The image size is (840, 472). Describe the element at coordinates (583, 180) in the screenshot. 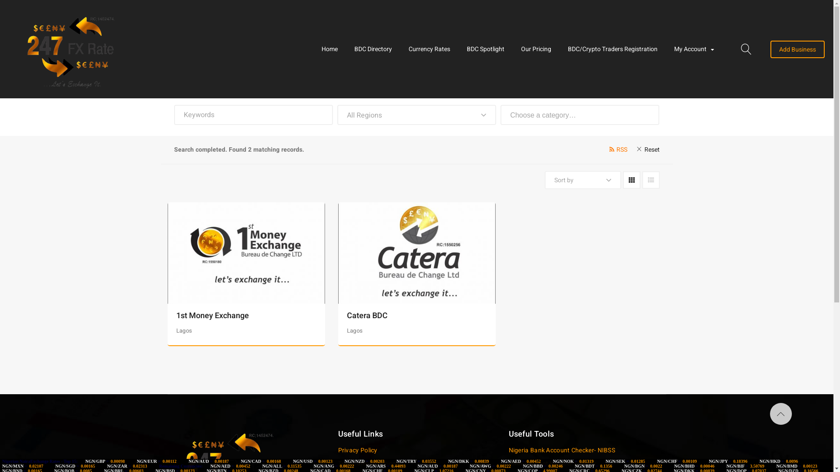

I see `Sort by` at that location.